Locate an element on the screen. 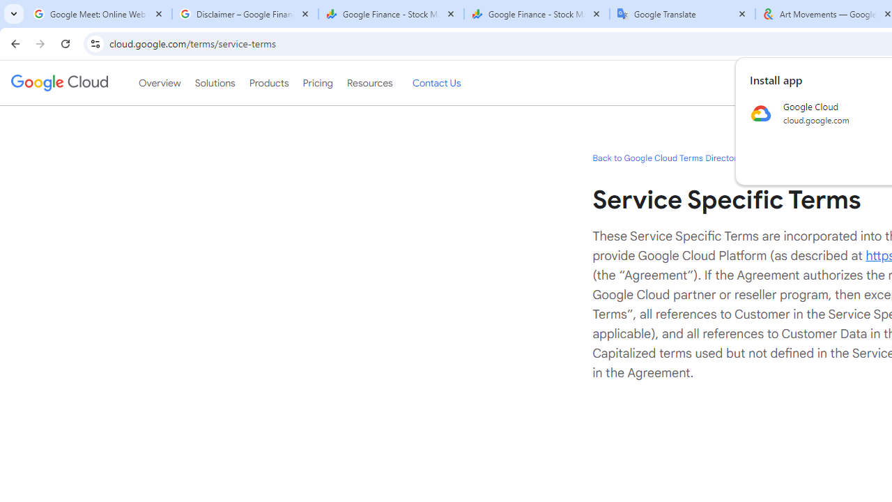 The image size is (892, 502). Products is located at coordinates (269, 83).